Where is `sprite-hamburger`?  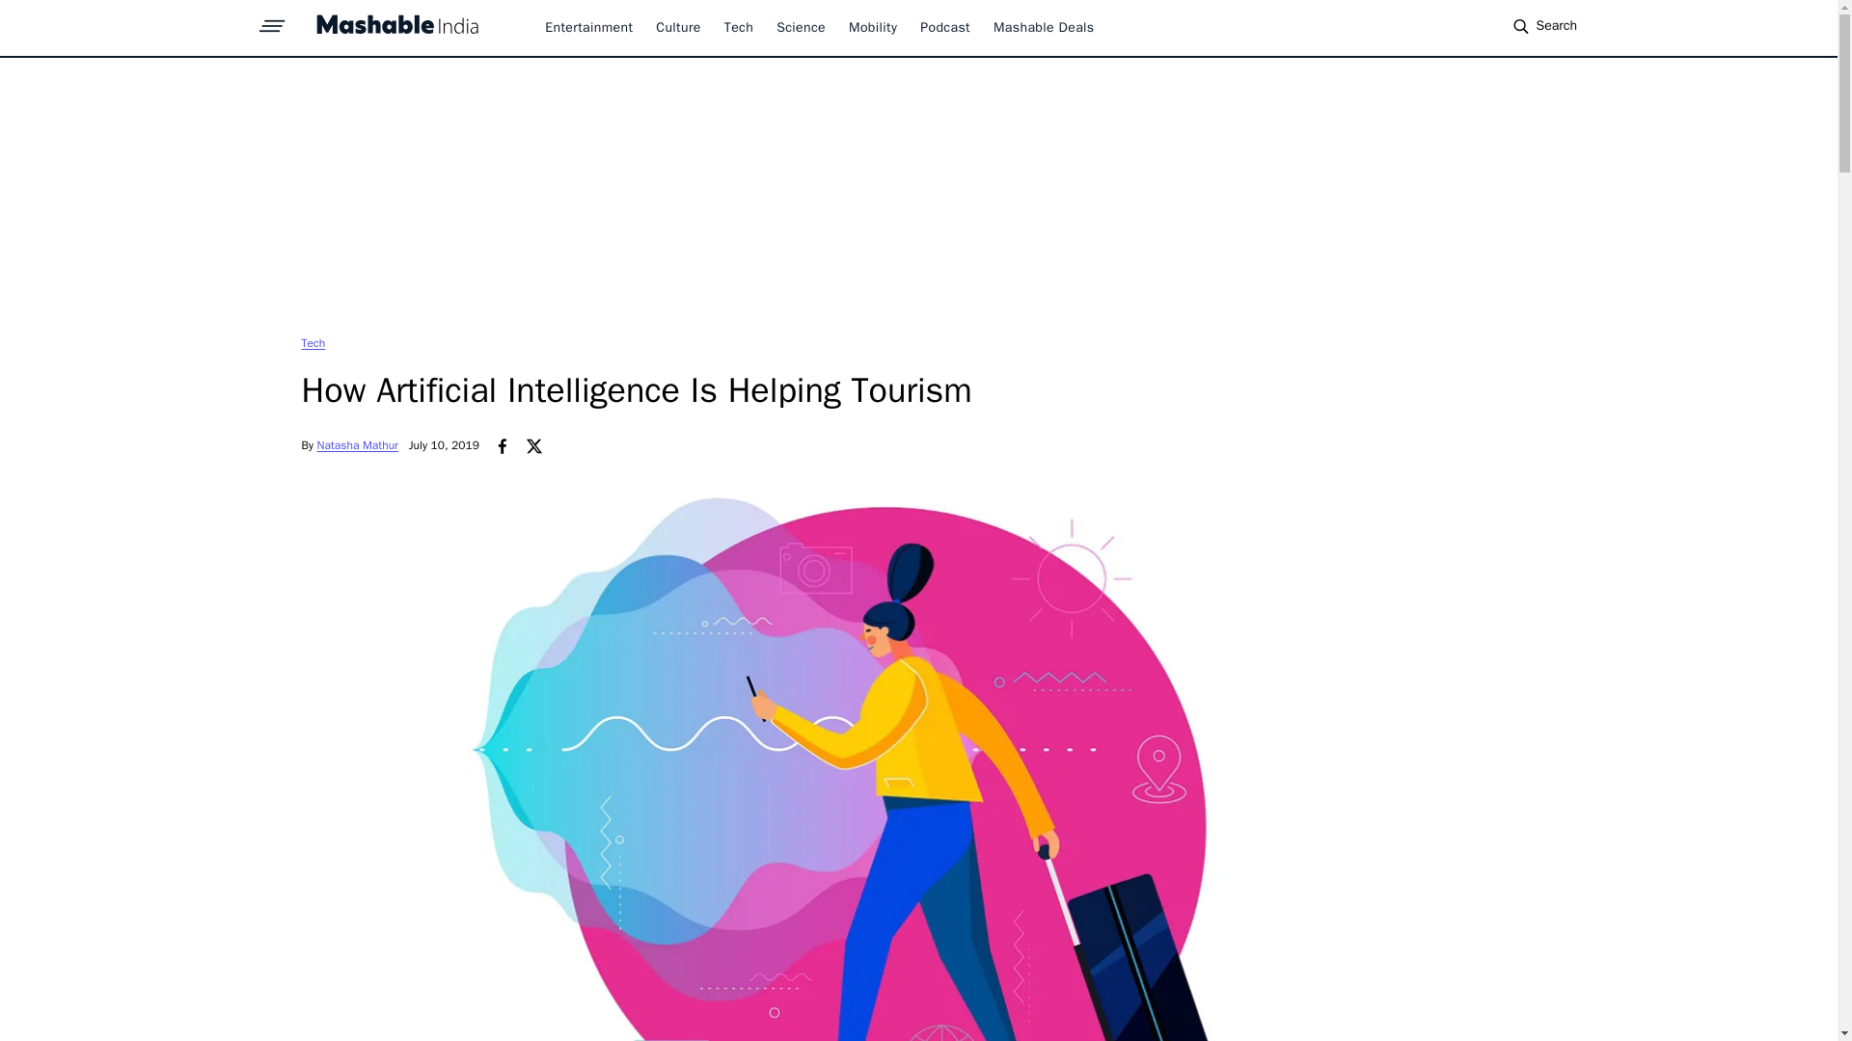 sprite-hamburger is located at coordinates (272, 20).